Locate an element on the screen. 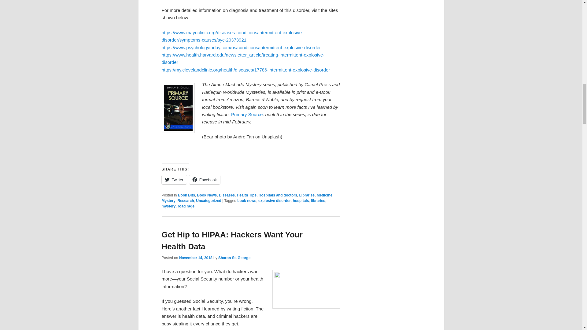 This screenshot has height=330, width=587. View all posts by Sharon St. George is located at coordinates (234, 258).